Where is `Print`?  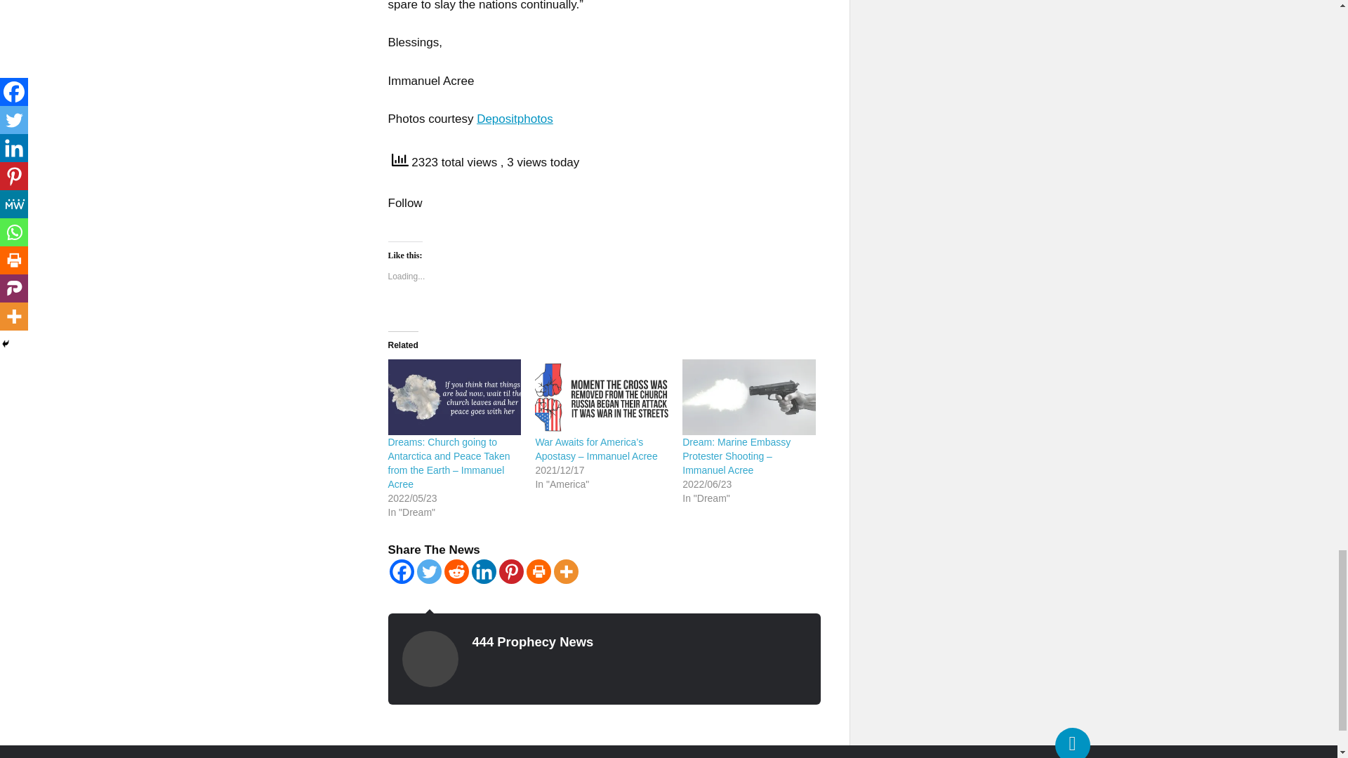
Print is located at coordinates (539, 571).